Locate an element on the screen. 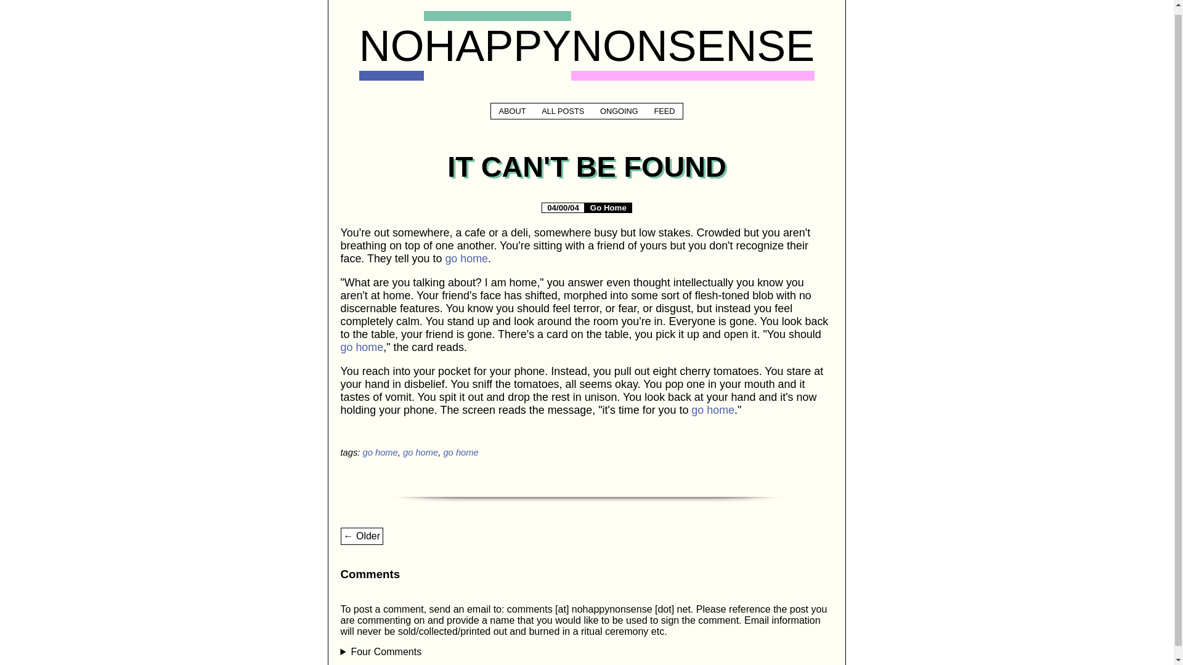 The image size is (1183, 665). FEED is located at coordinates (664, 111).